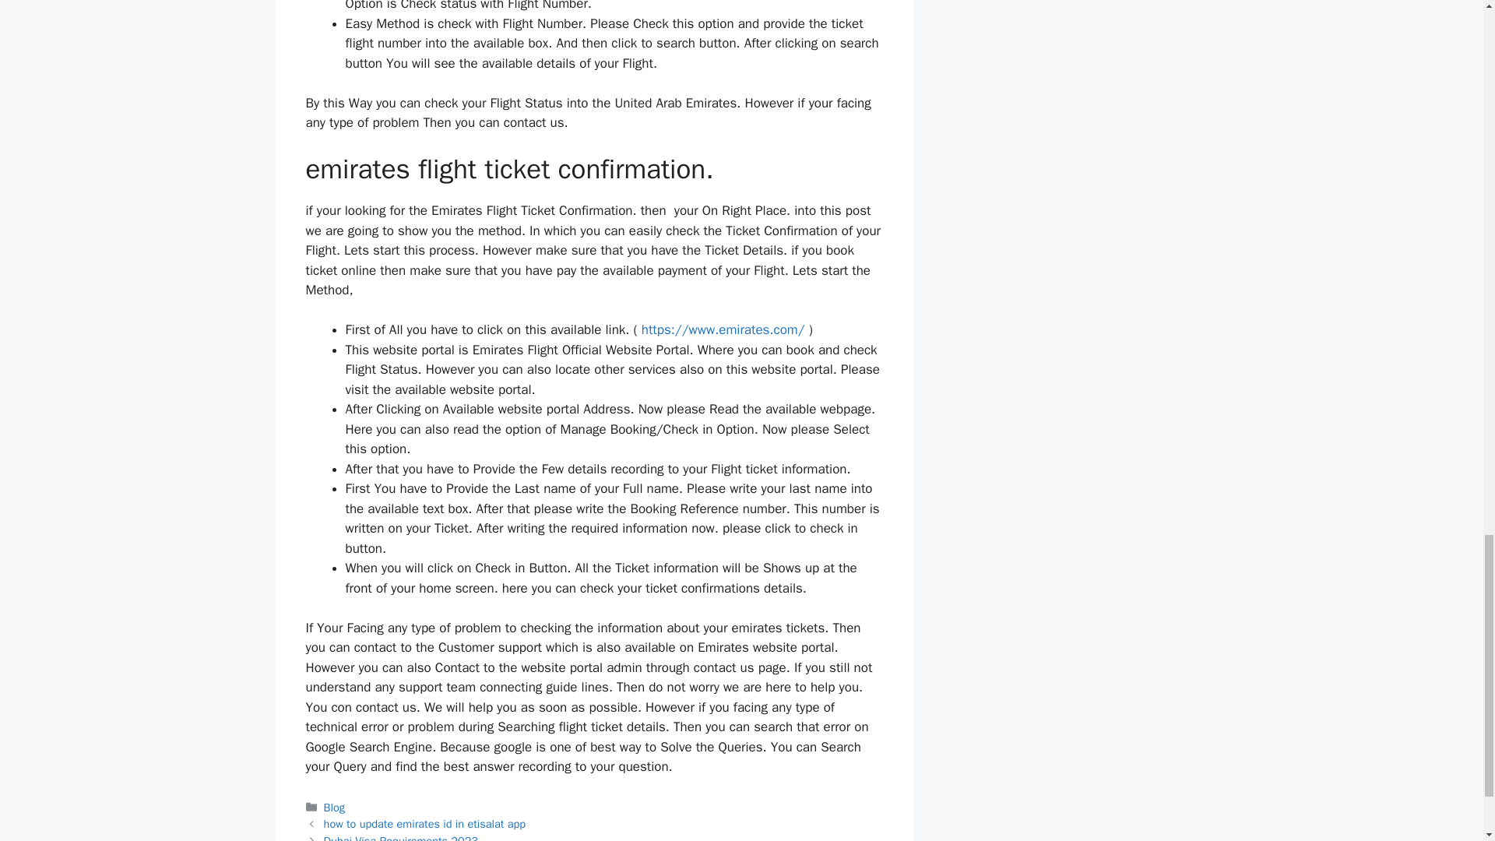 The height and width of the screenshot is (841, 1495). I want to click on Dubai Visa Requirements 2023, so click(401, 838).